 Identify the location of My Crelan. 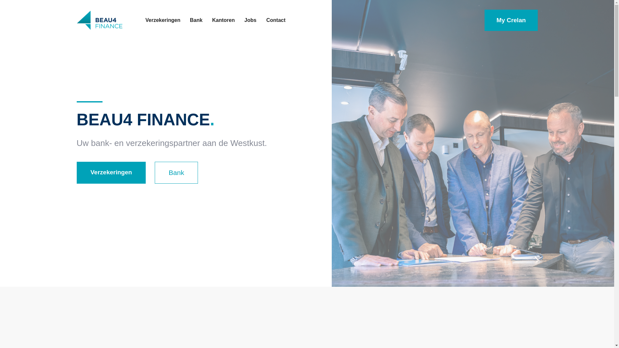
(511, 20).